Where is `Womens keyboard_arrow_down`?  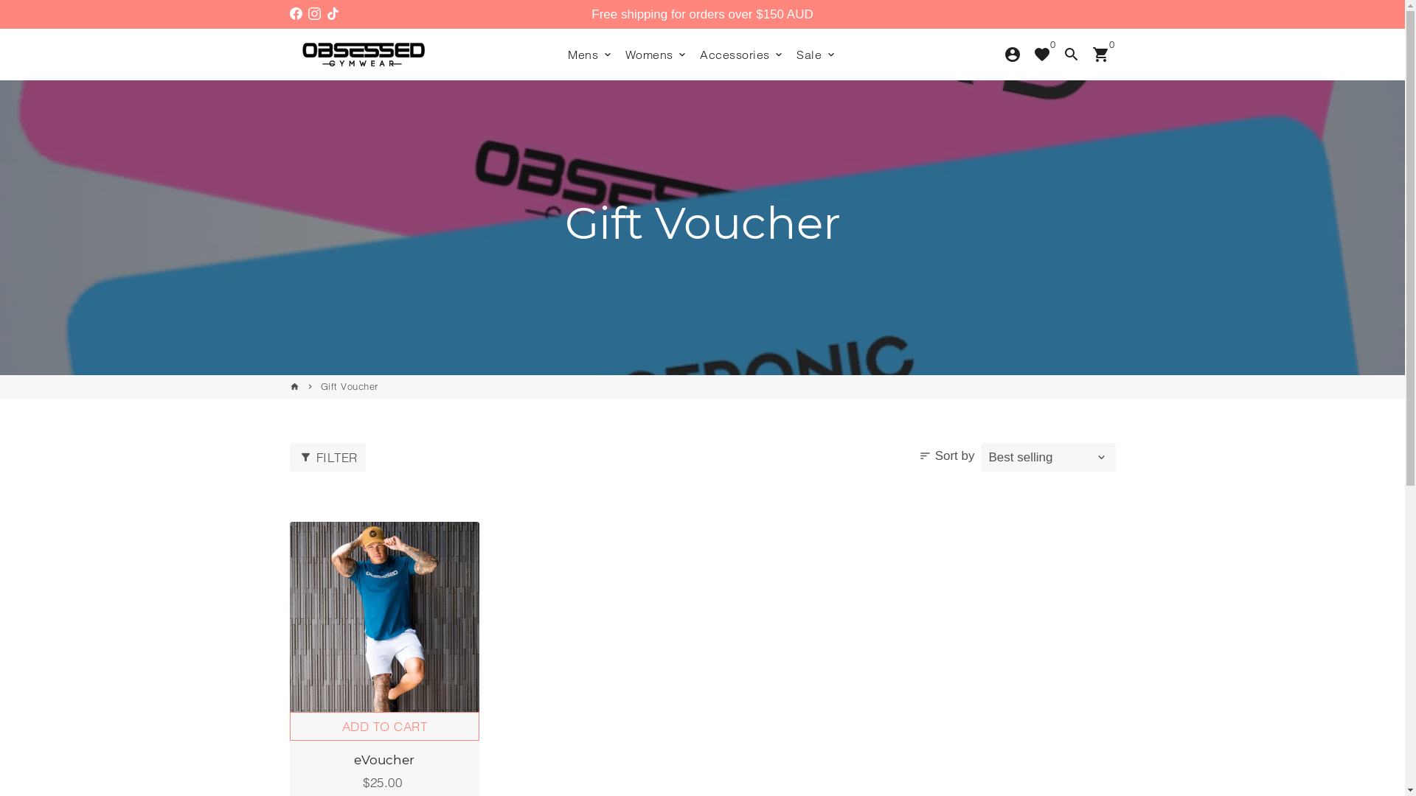
Womens keyboard_arrow_down is located at coordinates (657, 55).